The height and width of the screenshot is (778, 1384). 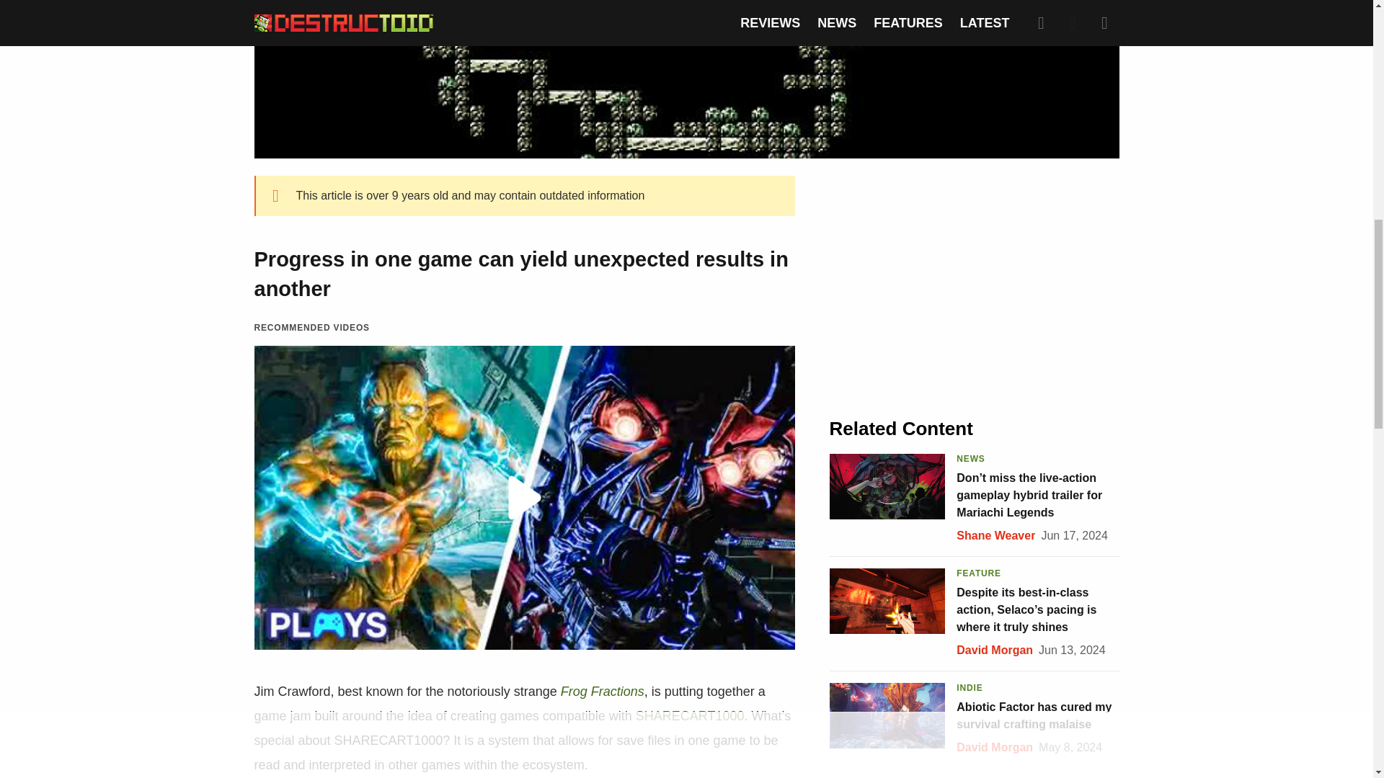 What do you see at coordinates (974, 284) in the screenshot?
I see `3rd party ad content` at bounding box center [974, 284].